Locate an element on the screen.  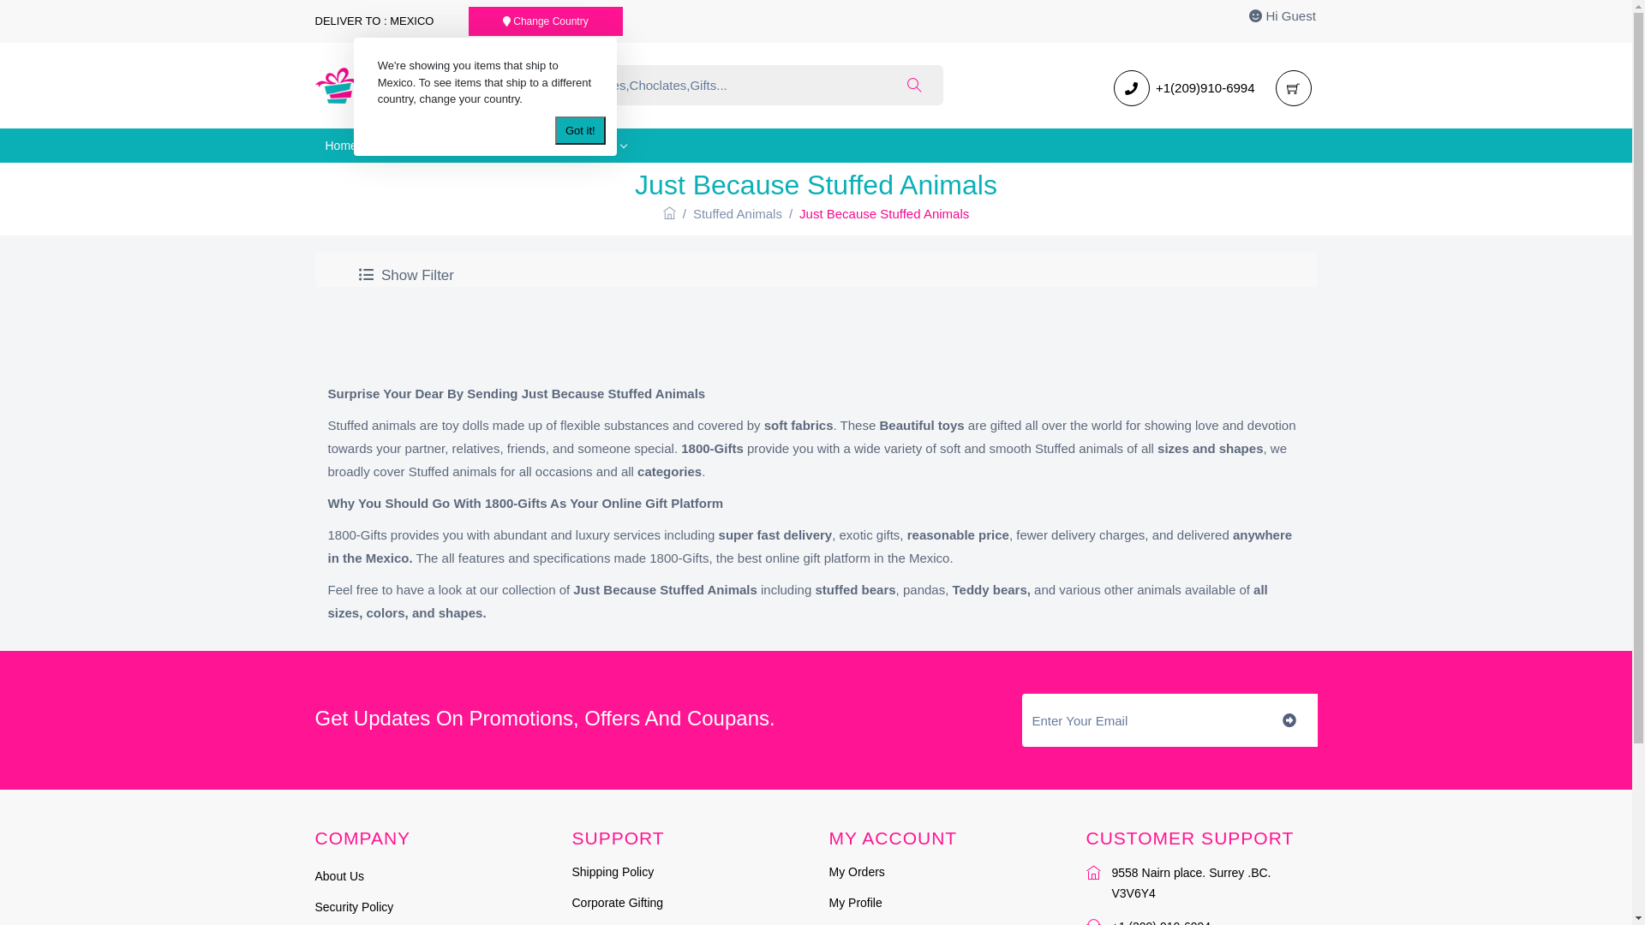
My Orders is located at coordinates (857, 872).